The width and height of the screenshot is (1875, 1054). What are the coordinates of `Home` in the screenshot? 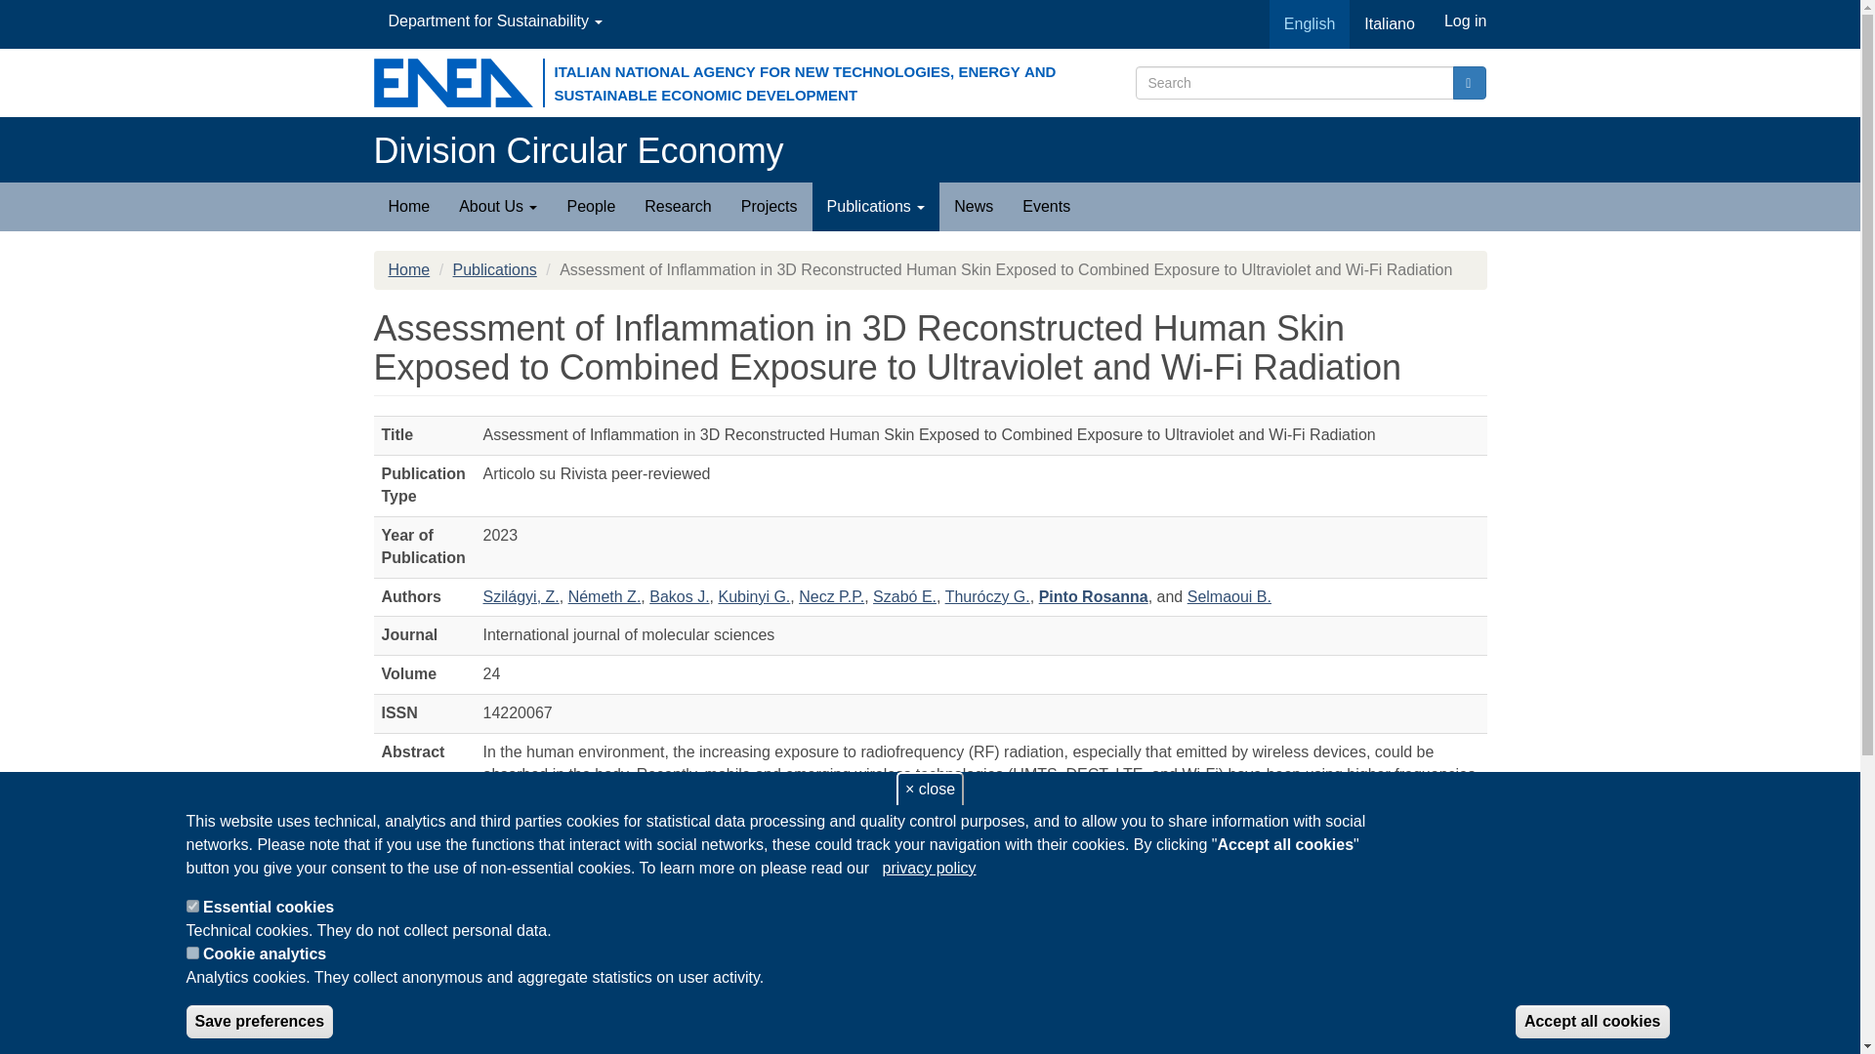 It's located at (578, 150).